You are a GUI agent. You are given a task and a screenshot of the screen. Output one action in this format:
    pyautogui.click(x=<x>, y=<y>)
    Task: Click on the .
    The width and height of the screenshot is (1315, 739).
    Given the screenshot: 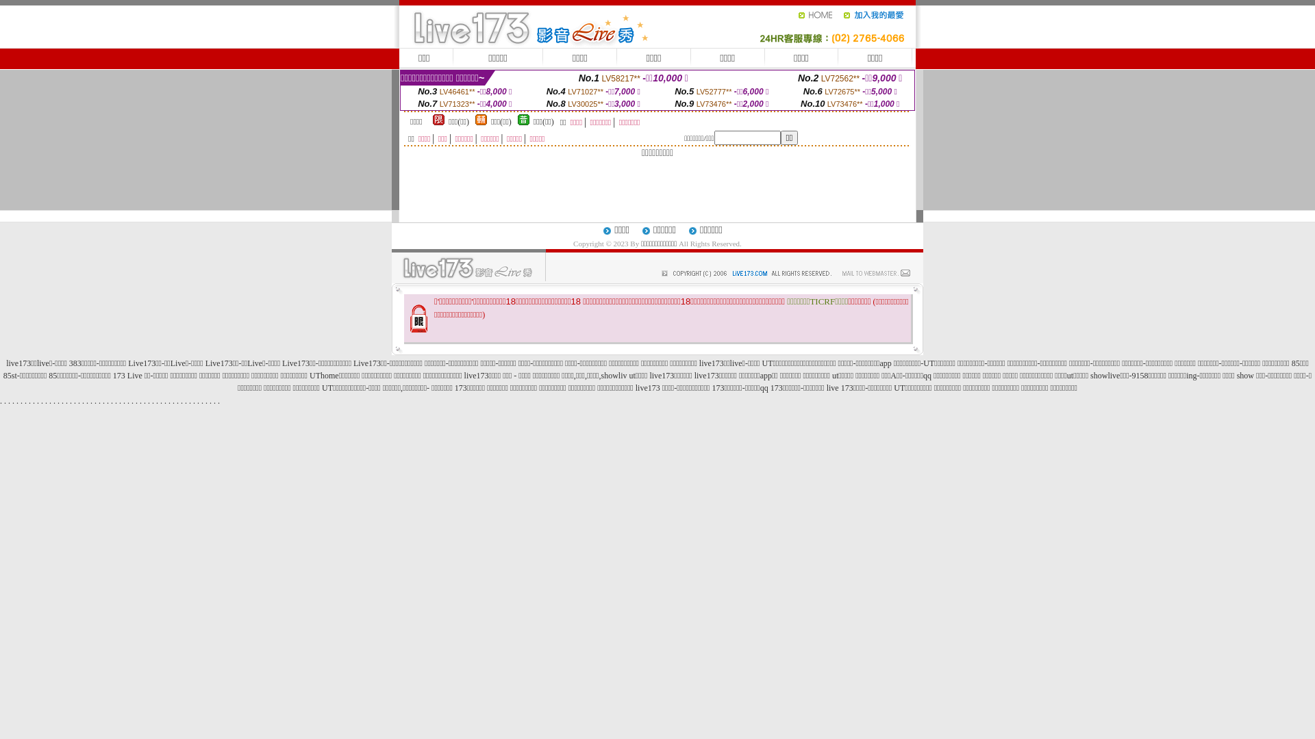 What is the action you would take?
    pyautogui.click(x=38, y=401)
    